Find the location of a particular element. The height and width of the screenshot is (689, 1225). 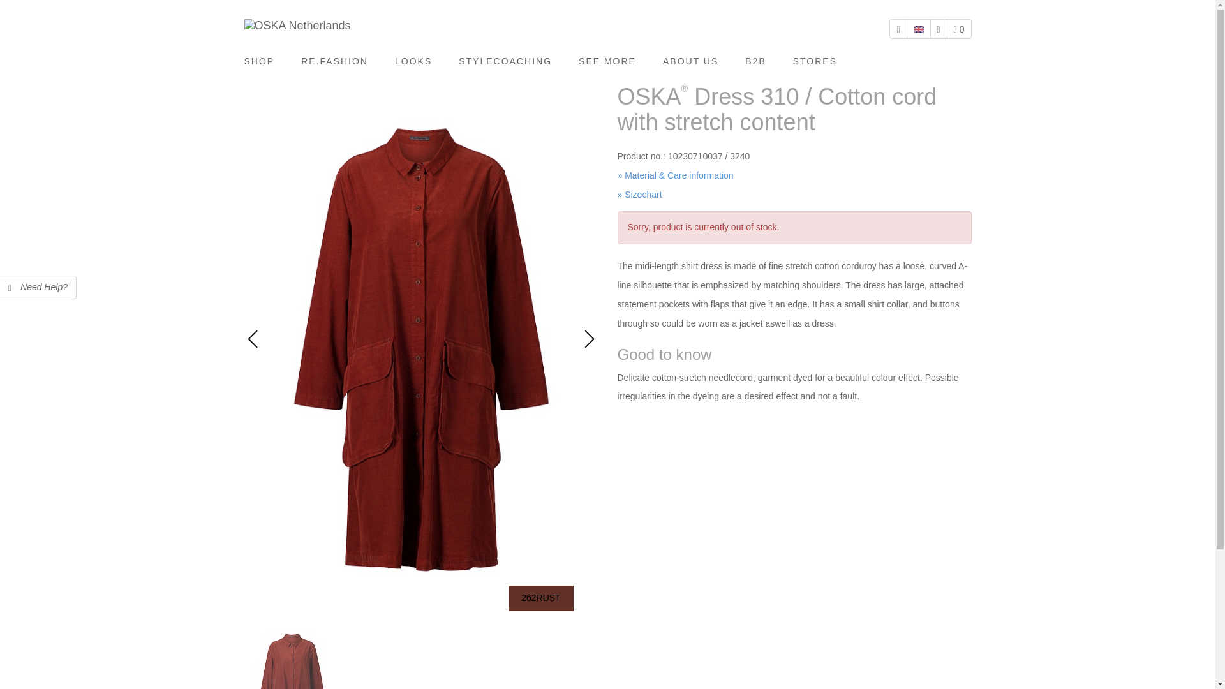

LOOKS is located at coordinates (413, 61).